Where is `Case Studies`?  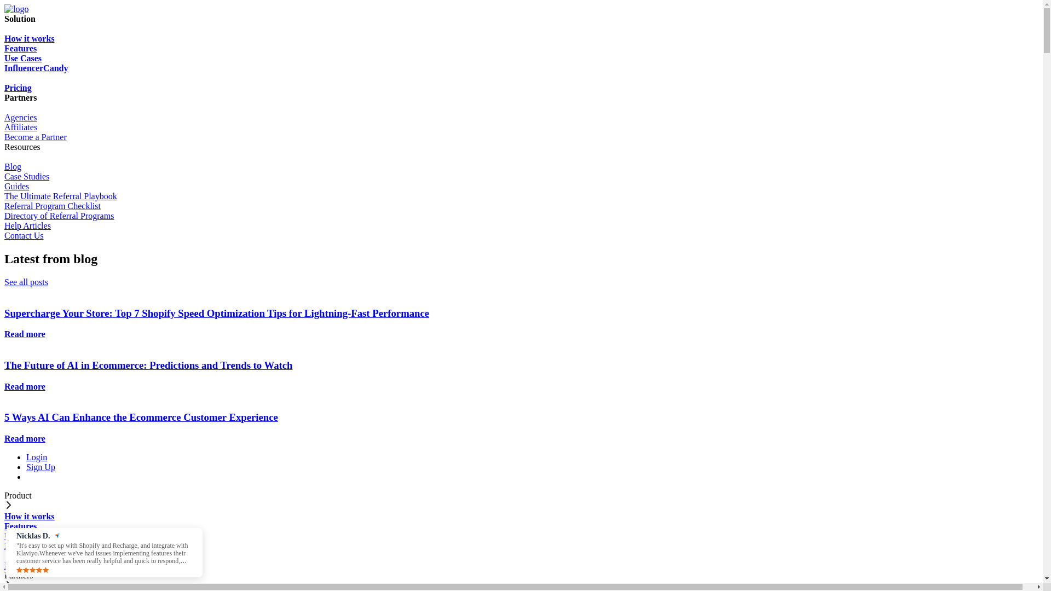
Case Studies is located at coordinates (521, 177).